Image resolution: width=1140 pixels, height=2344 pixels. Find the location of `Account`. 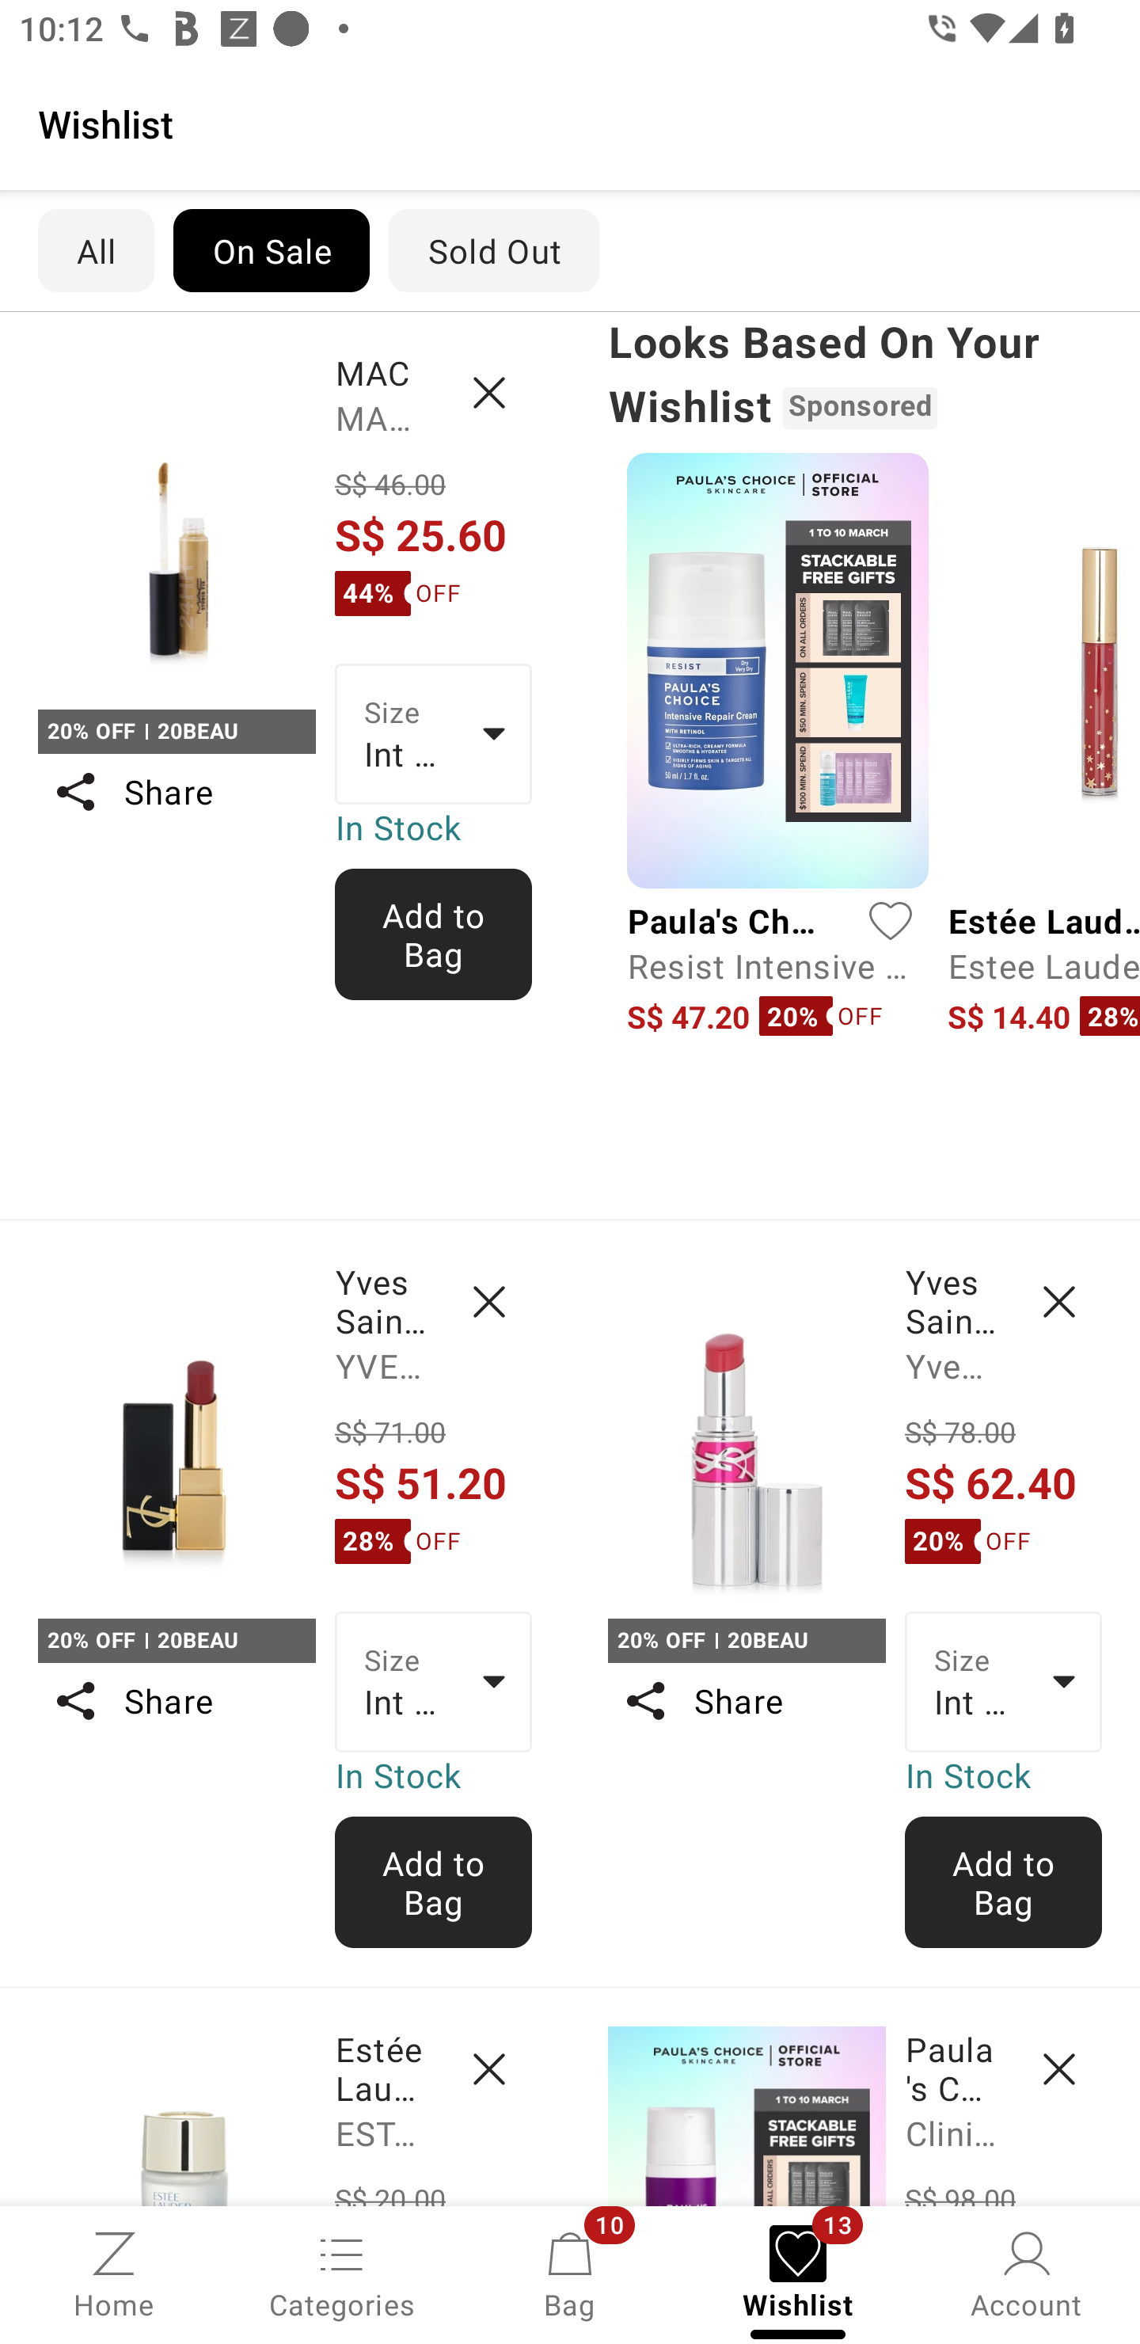

Account is located at coordinates (1026, 2273).